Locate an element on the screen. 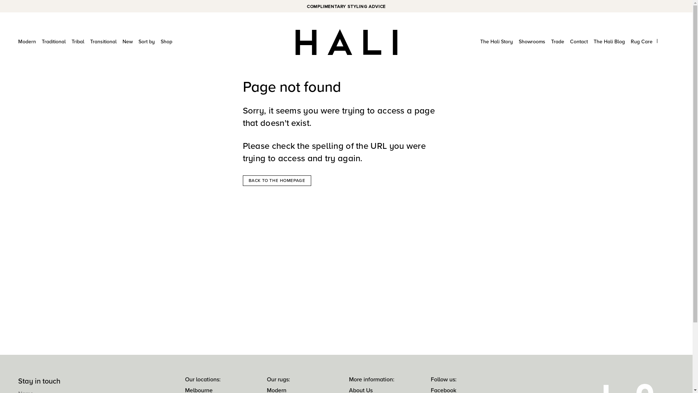  Tribal is located at coordinates (78, 42).